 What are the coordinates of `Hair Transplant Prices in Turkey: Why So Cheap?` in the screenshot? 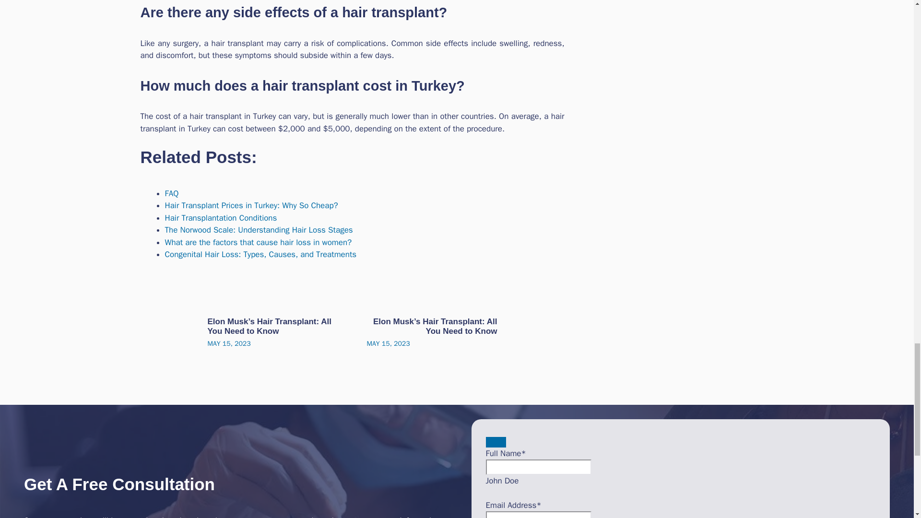 It's located at (251, 205).